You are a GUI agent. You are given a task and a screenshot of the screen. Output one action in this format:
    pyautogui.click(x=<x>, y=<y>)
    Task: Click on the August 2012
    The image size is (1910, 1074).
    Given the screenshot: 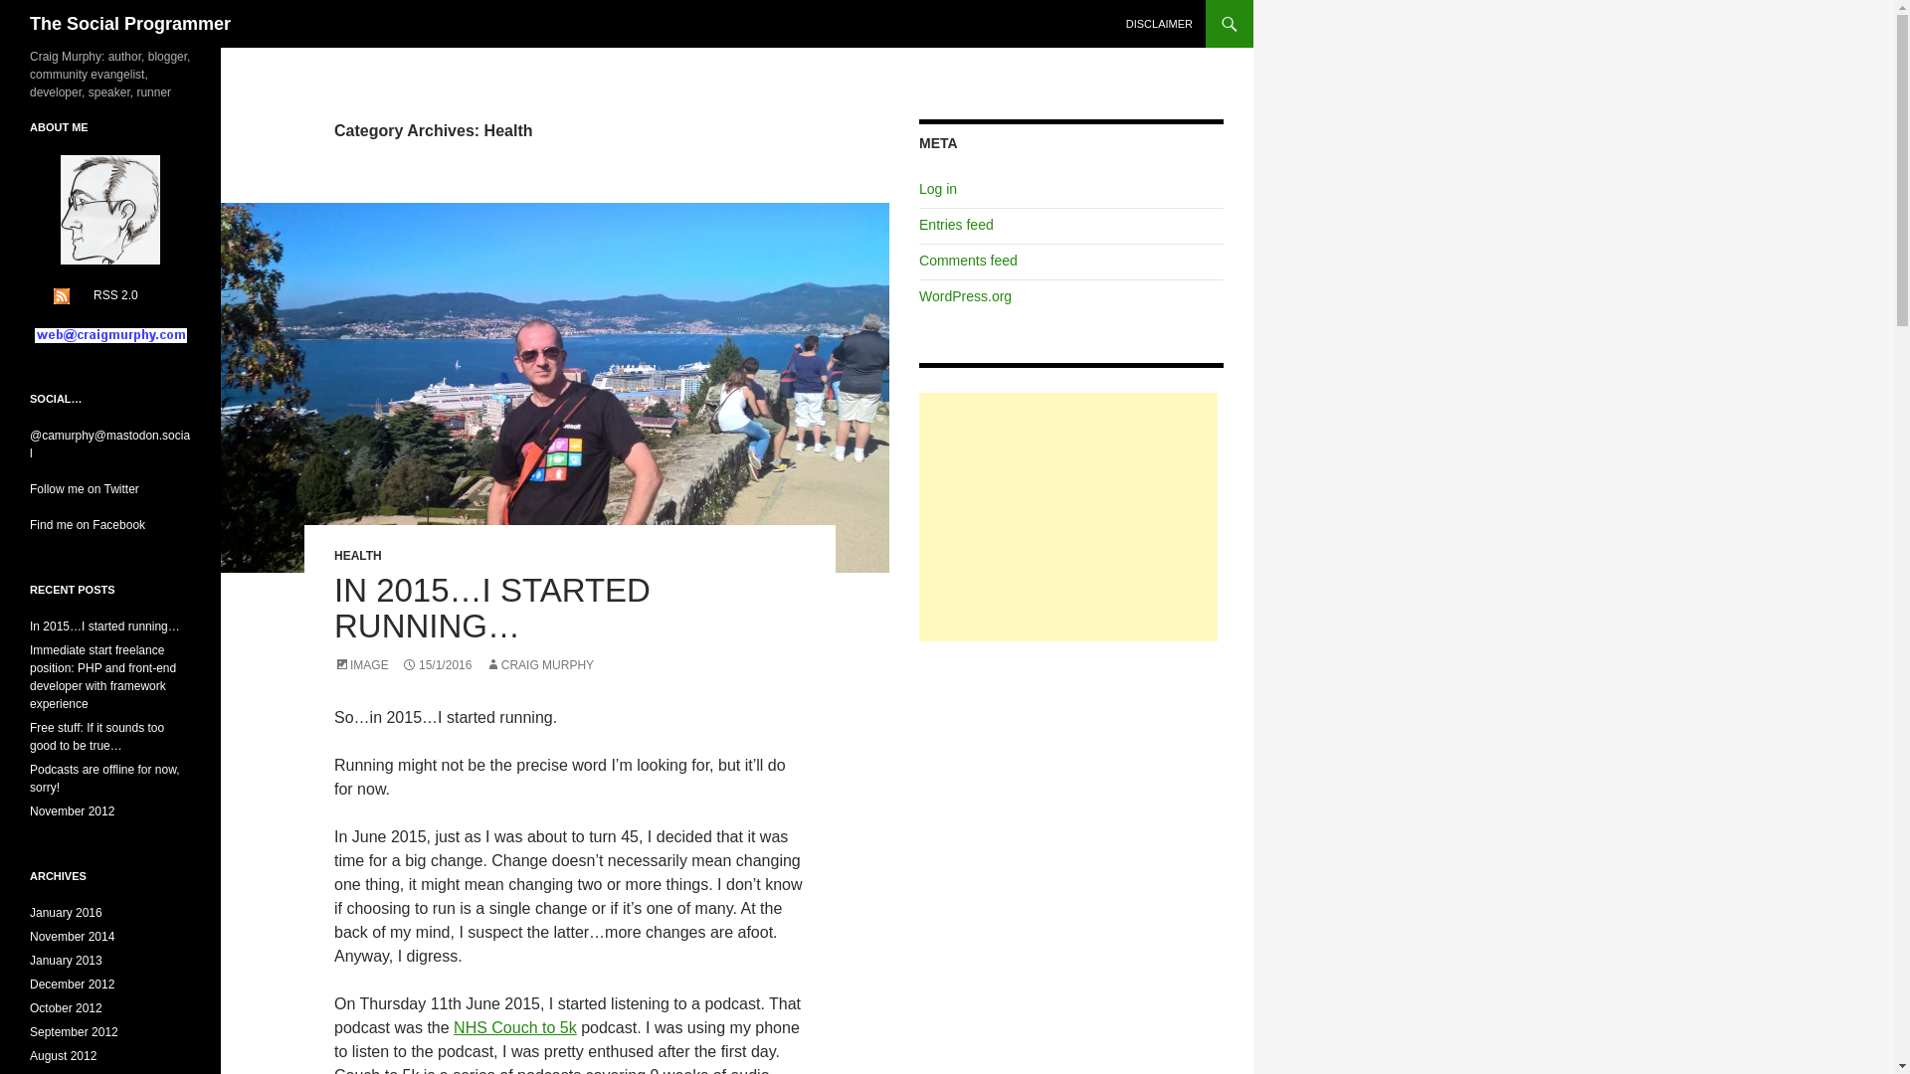 What is the action you would take?
    pyautogui.click(x=64, y=1056)
    